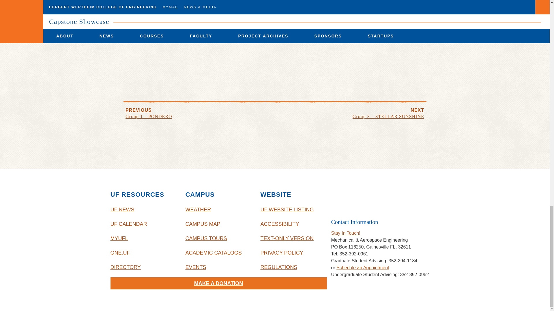 The height and width of the screenshot is (311, 554). I want to click on UF NEWS, so click(143, 210).